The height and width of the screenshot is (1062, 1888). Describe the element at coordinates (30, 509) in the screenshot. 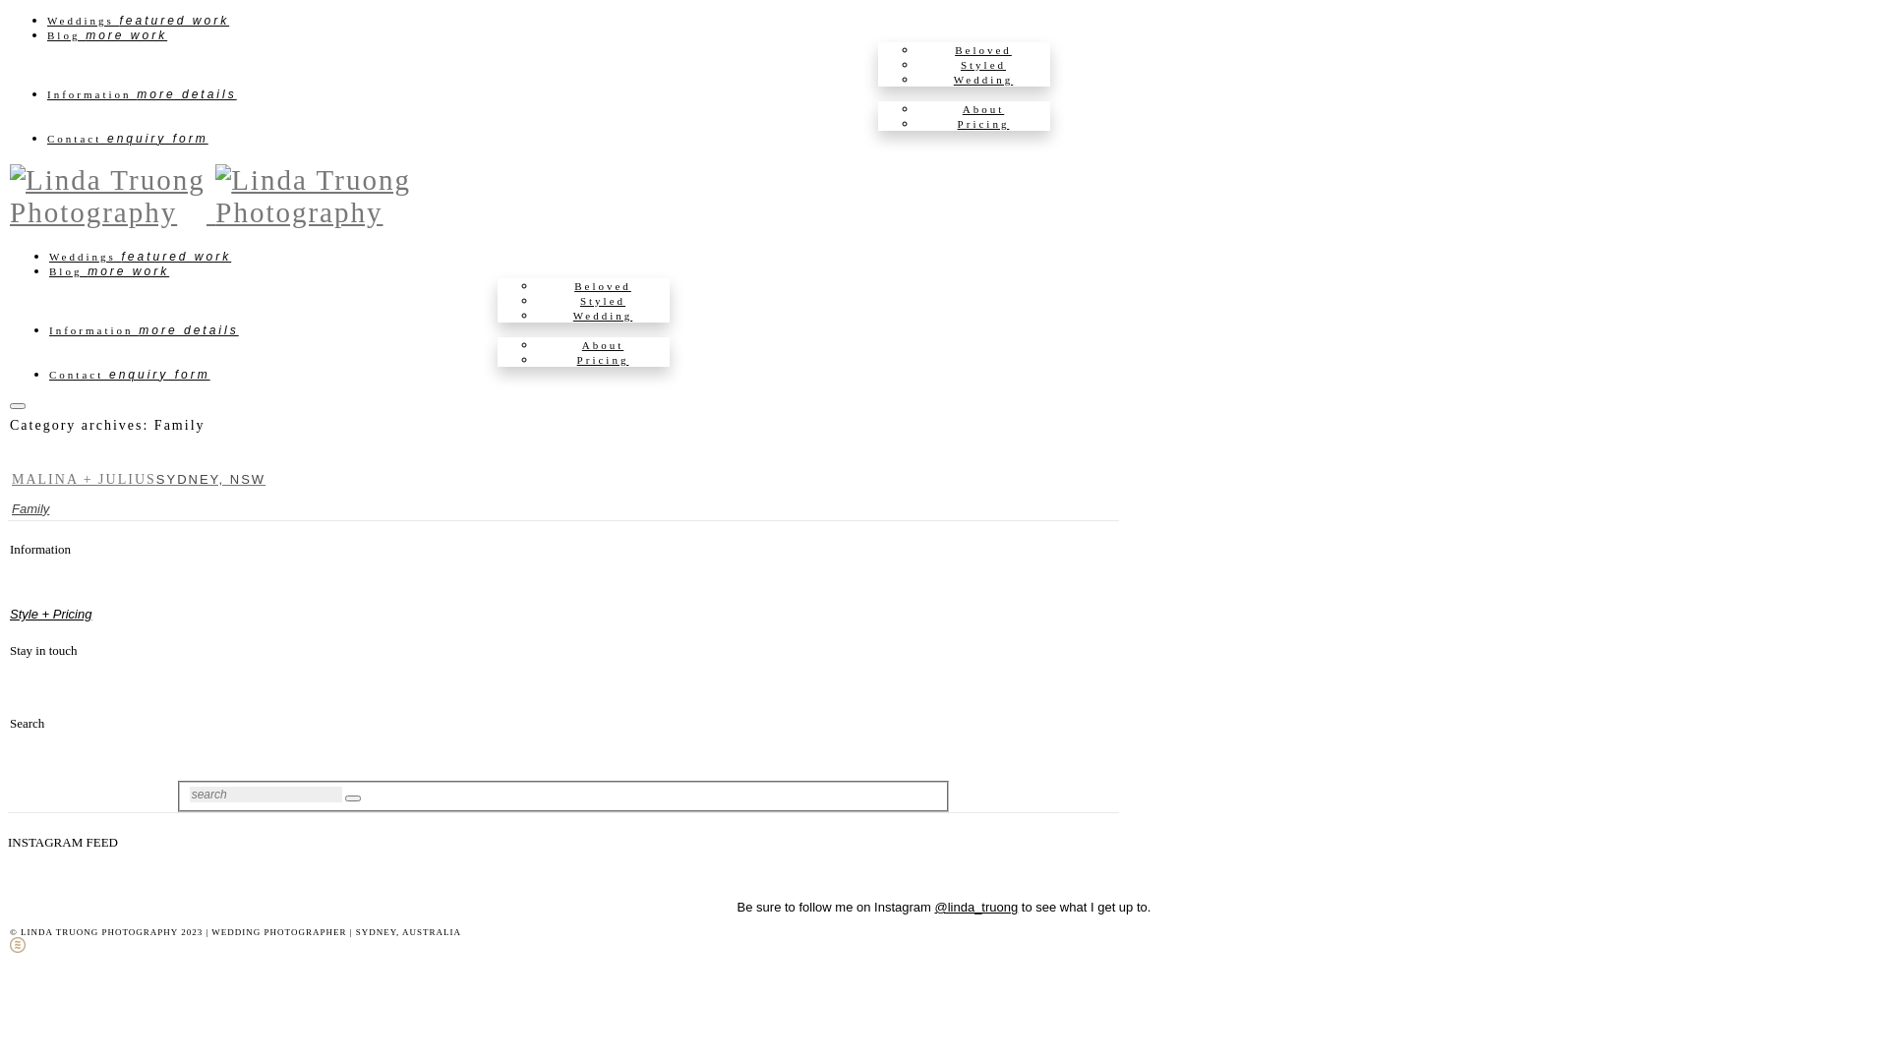

I see `Family` at that location.